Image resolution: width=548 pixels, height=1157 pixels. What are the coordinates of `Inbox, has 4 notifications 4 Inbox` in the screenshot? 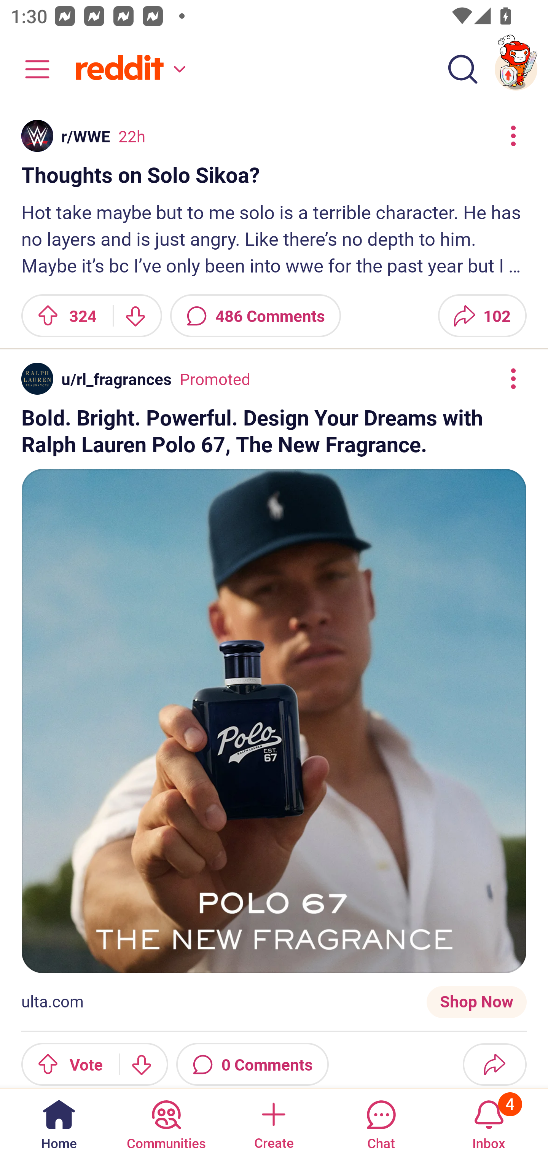 It's located at (489, 1122).